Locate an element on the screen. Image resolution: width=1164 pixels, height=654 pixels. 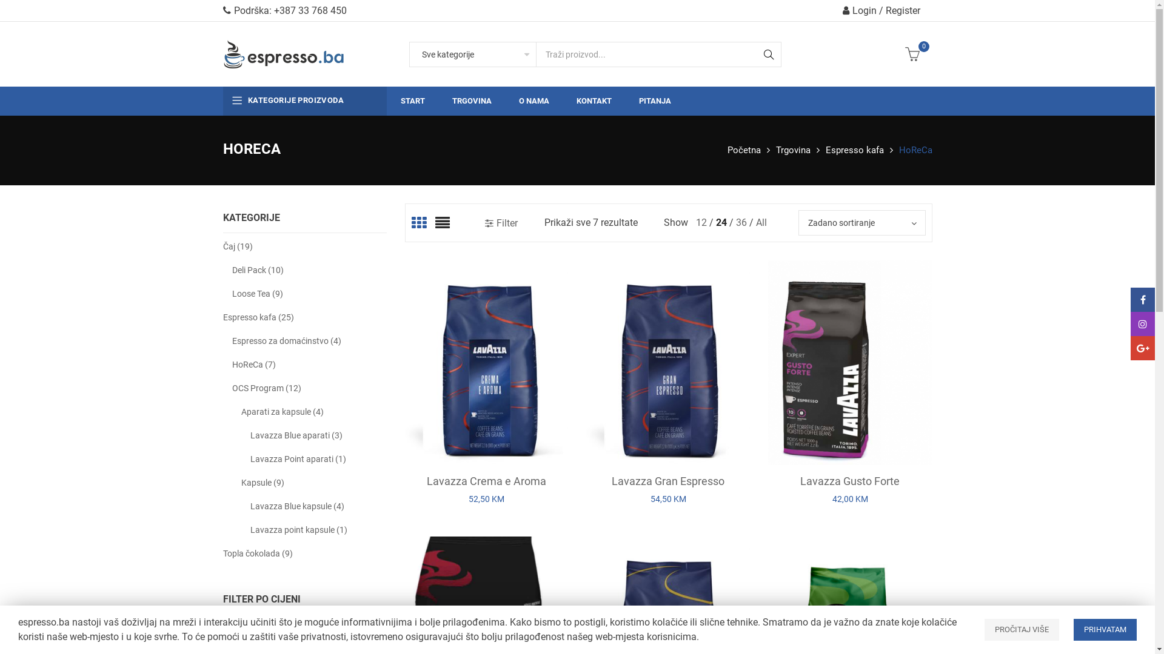
24 is located at coordinates (723, 223).